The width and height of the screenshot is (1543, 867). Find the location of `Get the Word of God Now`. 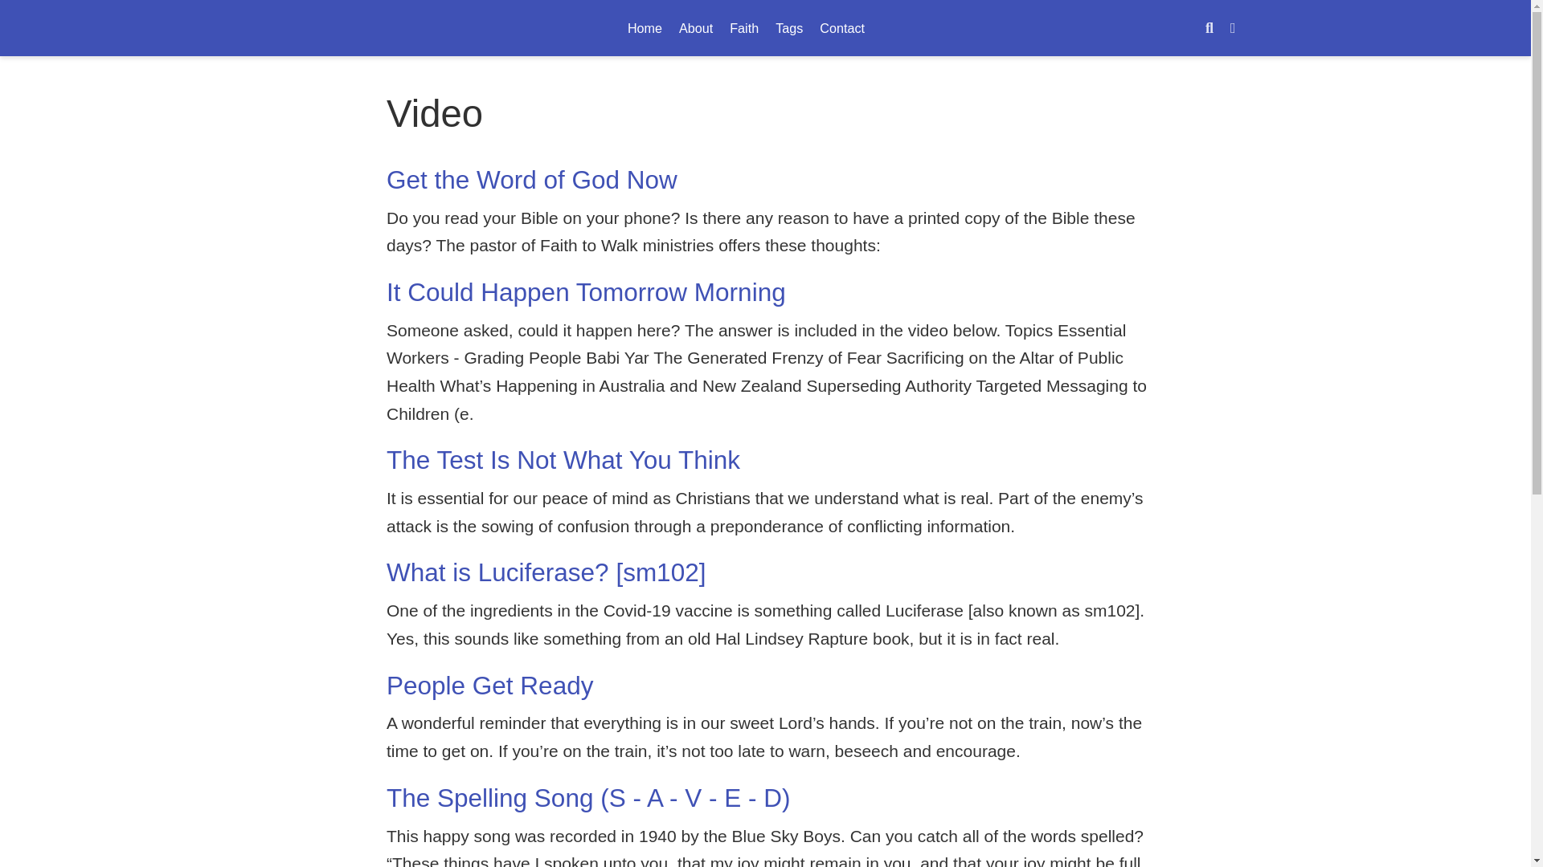

Get the Word of God Now is located at coordinates (644, 27).